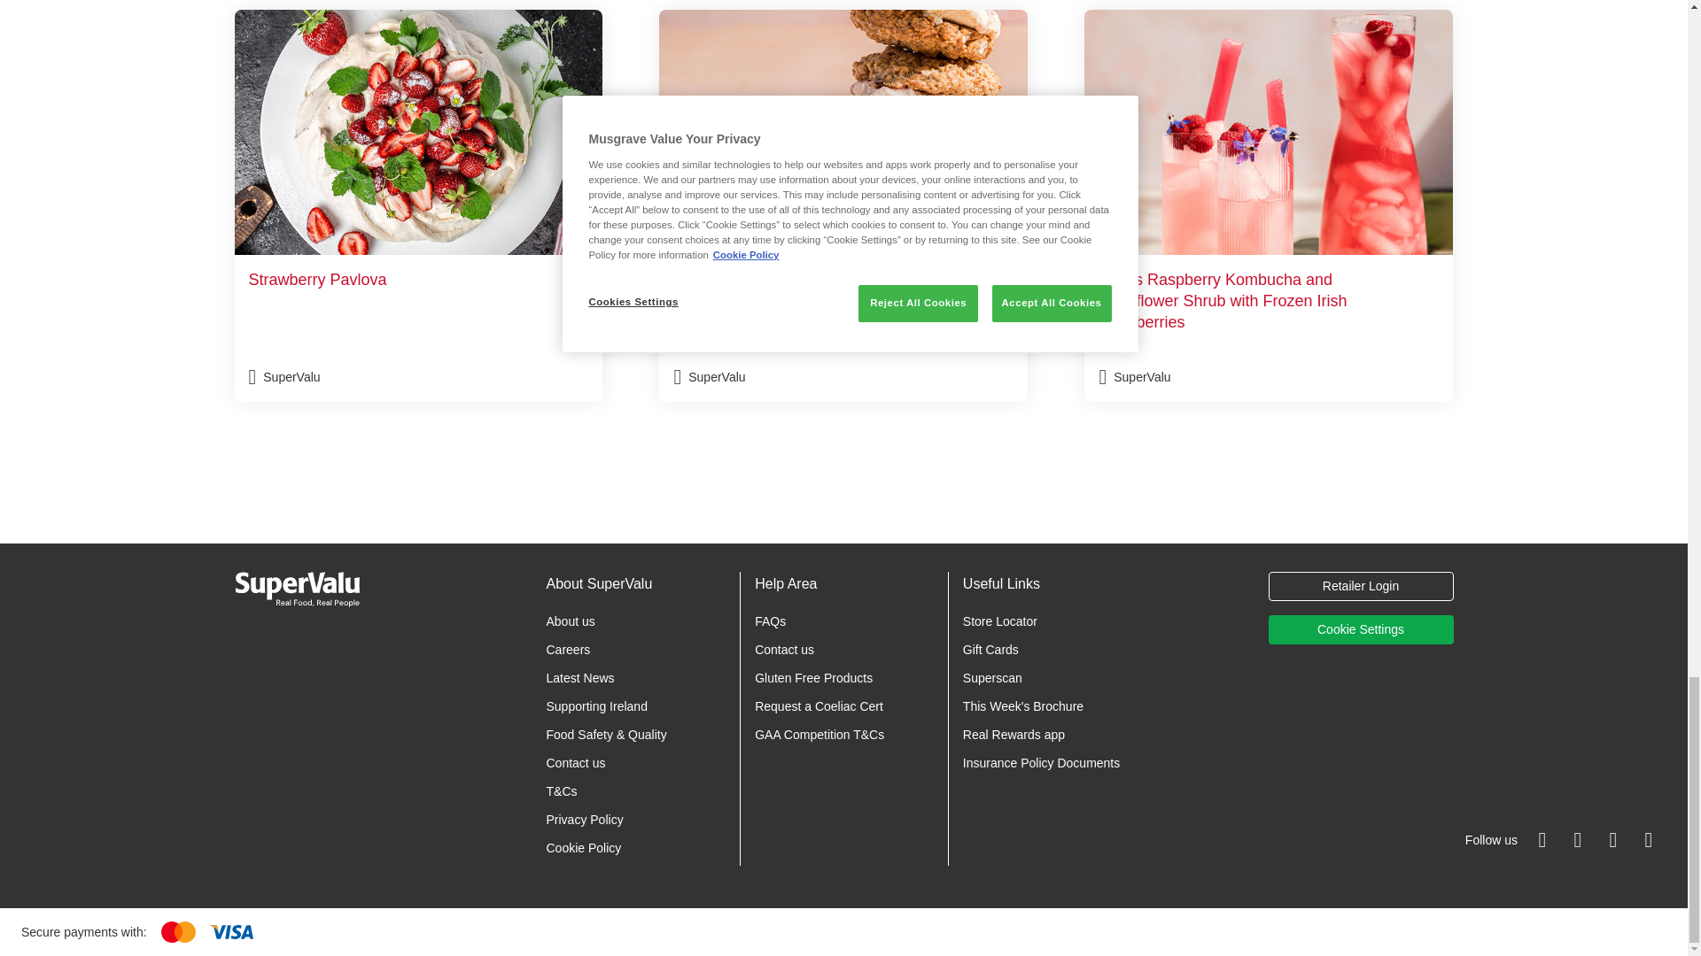 The image size is (1701, 956). Describe the element at coordinates (584, 820) in the screenshot. I see `Privacy Policy` at that location.